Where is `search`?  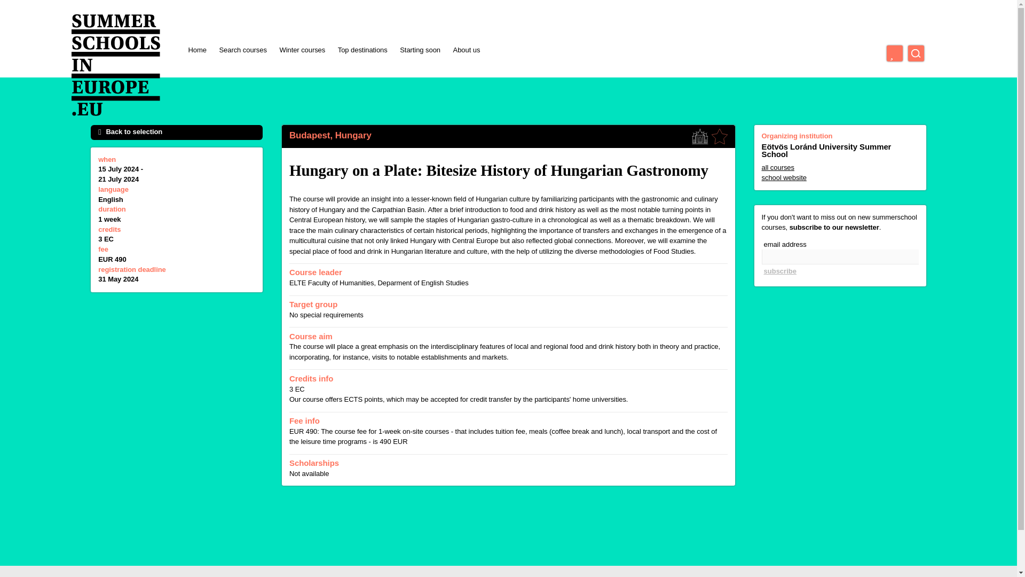
search is located at coordinates (916, 53).